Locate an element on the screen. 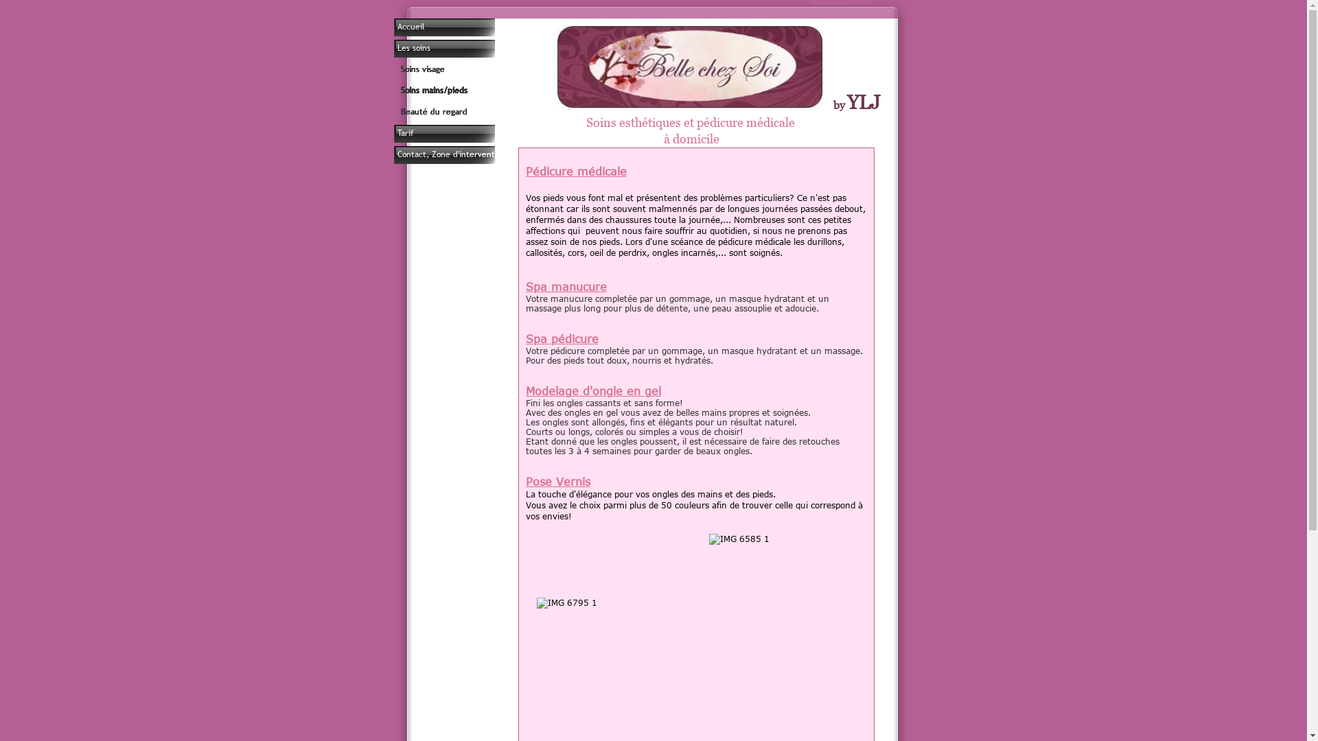  Soins mains/pieds is located at coordinates (463, 93).